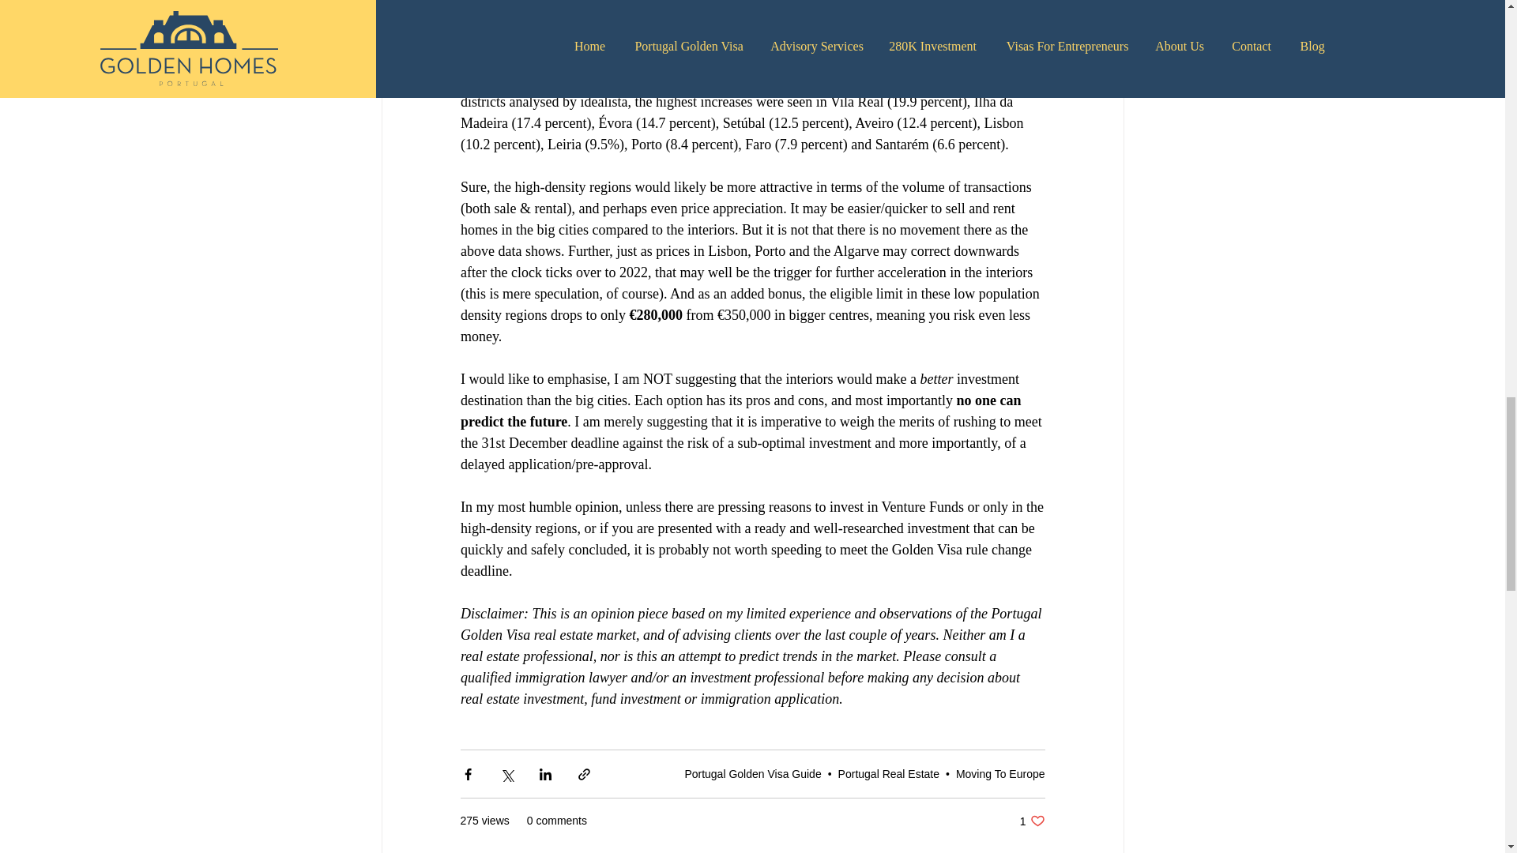 The image size is (1517, 853). I want to click on Portugal Golden Visa Guide, so click(752, 774).